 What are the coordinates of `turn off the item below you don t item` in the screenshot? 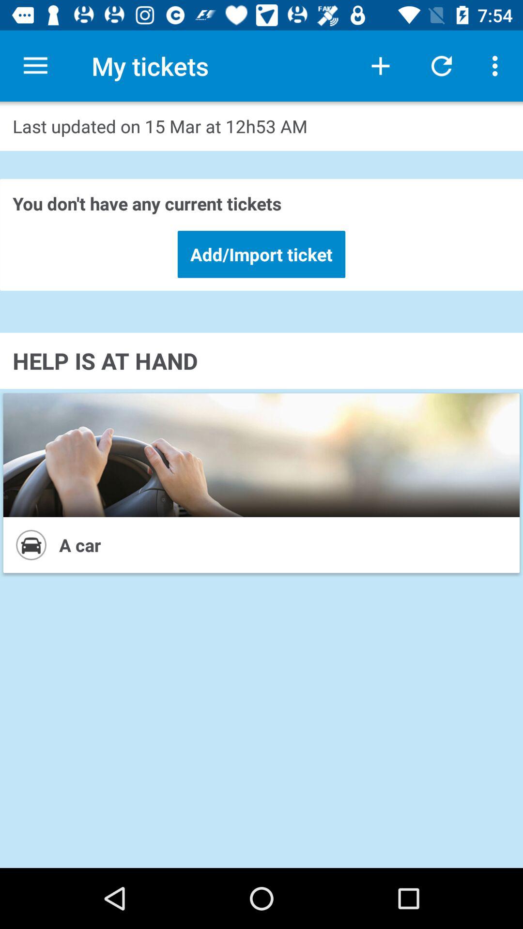 It's located at (261, 254).